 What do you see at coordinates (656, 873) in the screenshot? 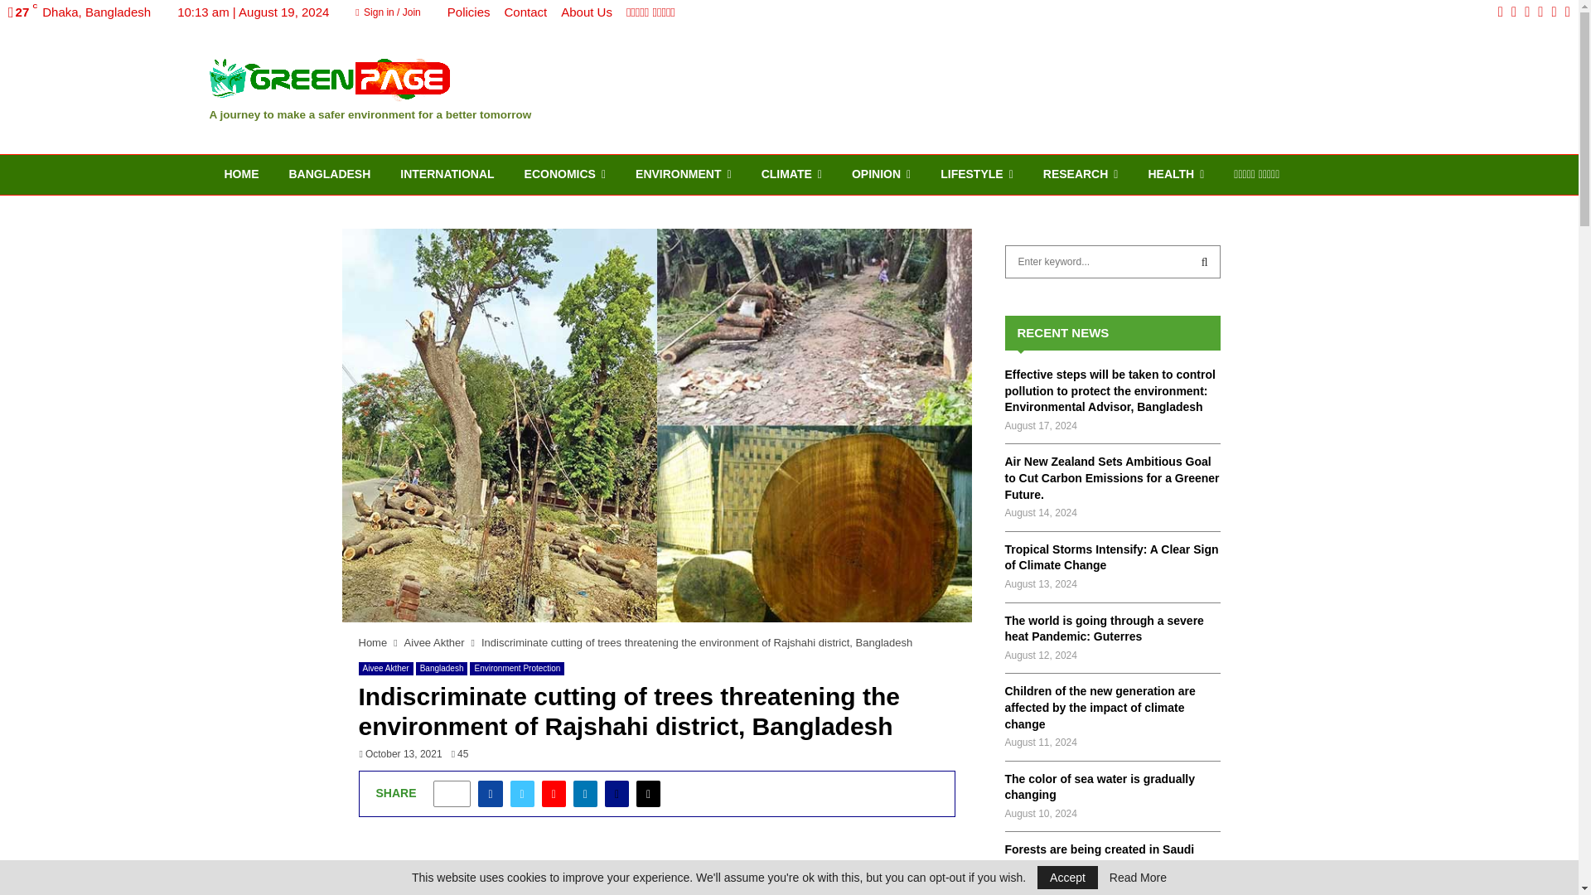
I see `Advertisement` at bounding box center [656, 873].